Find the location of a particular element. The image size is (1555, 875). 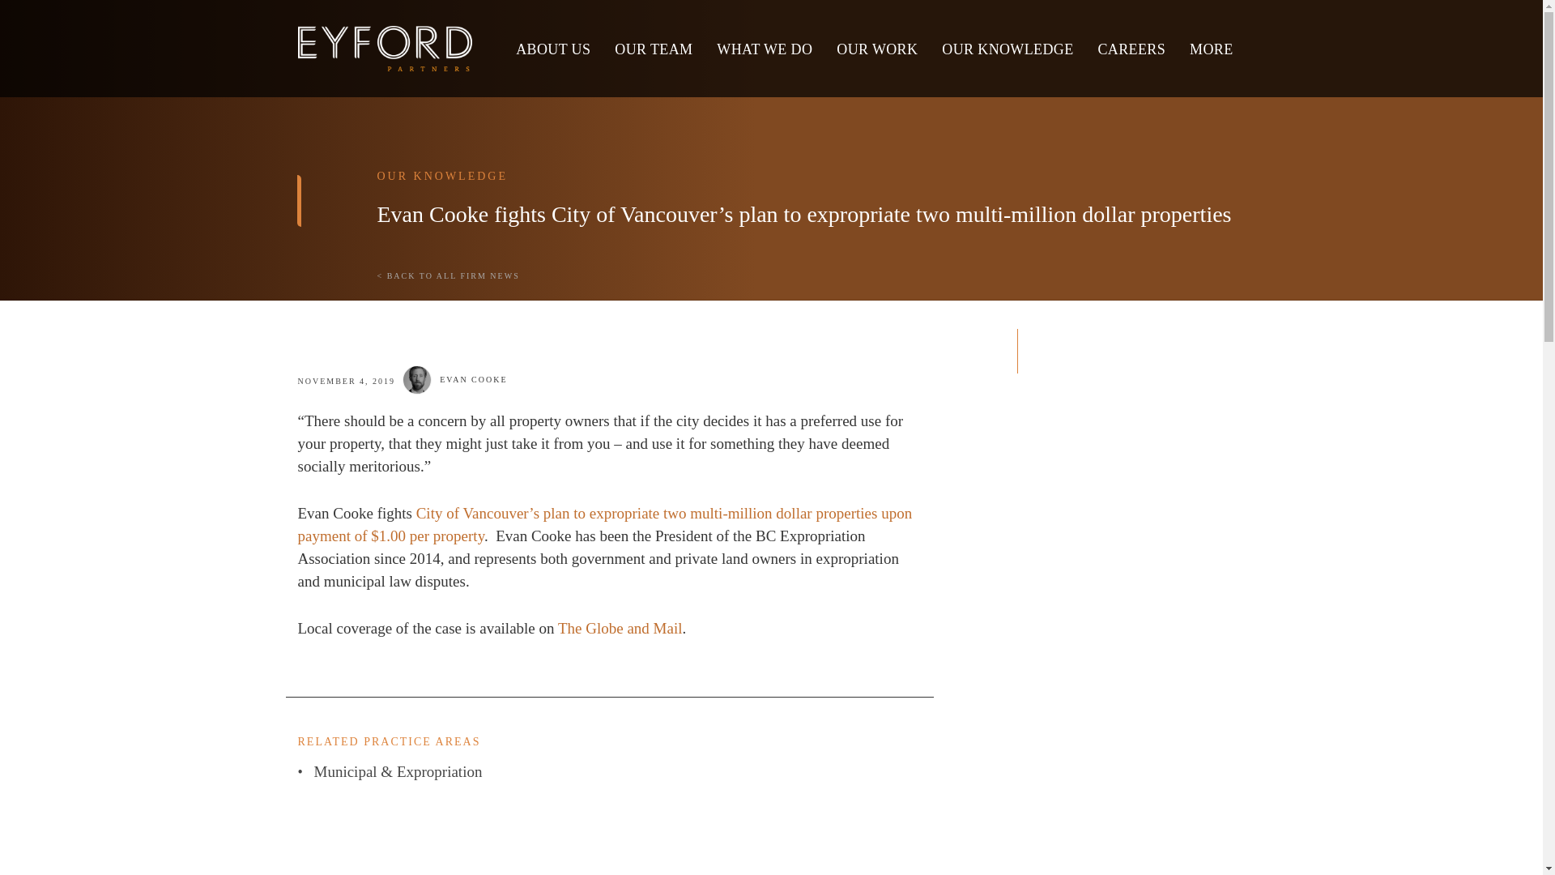

Print is located at coordinates (1043, 339).